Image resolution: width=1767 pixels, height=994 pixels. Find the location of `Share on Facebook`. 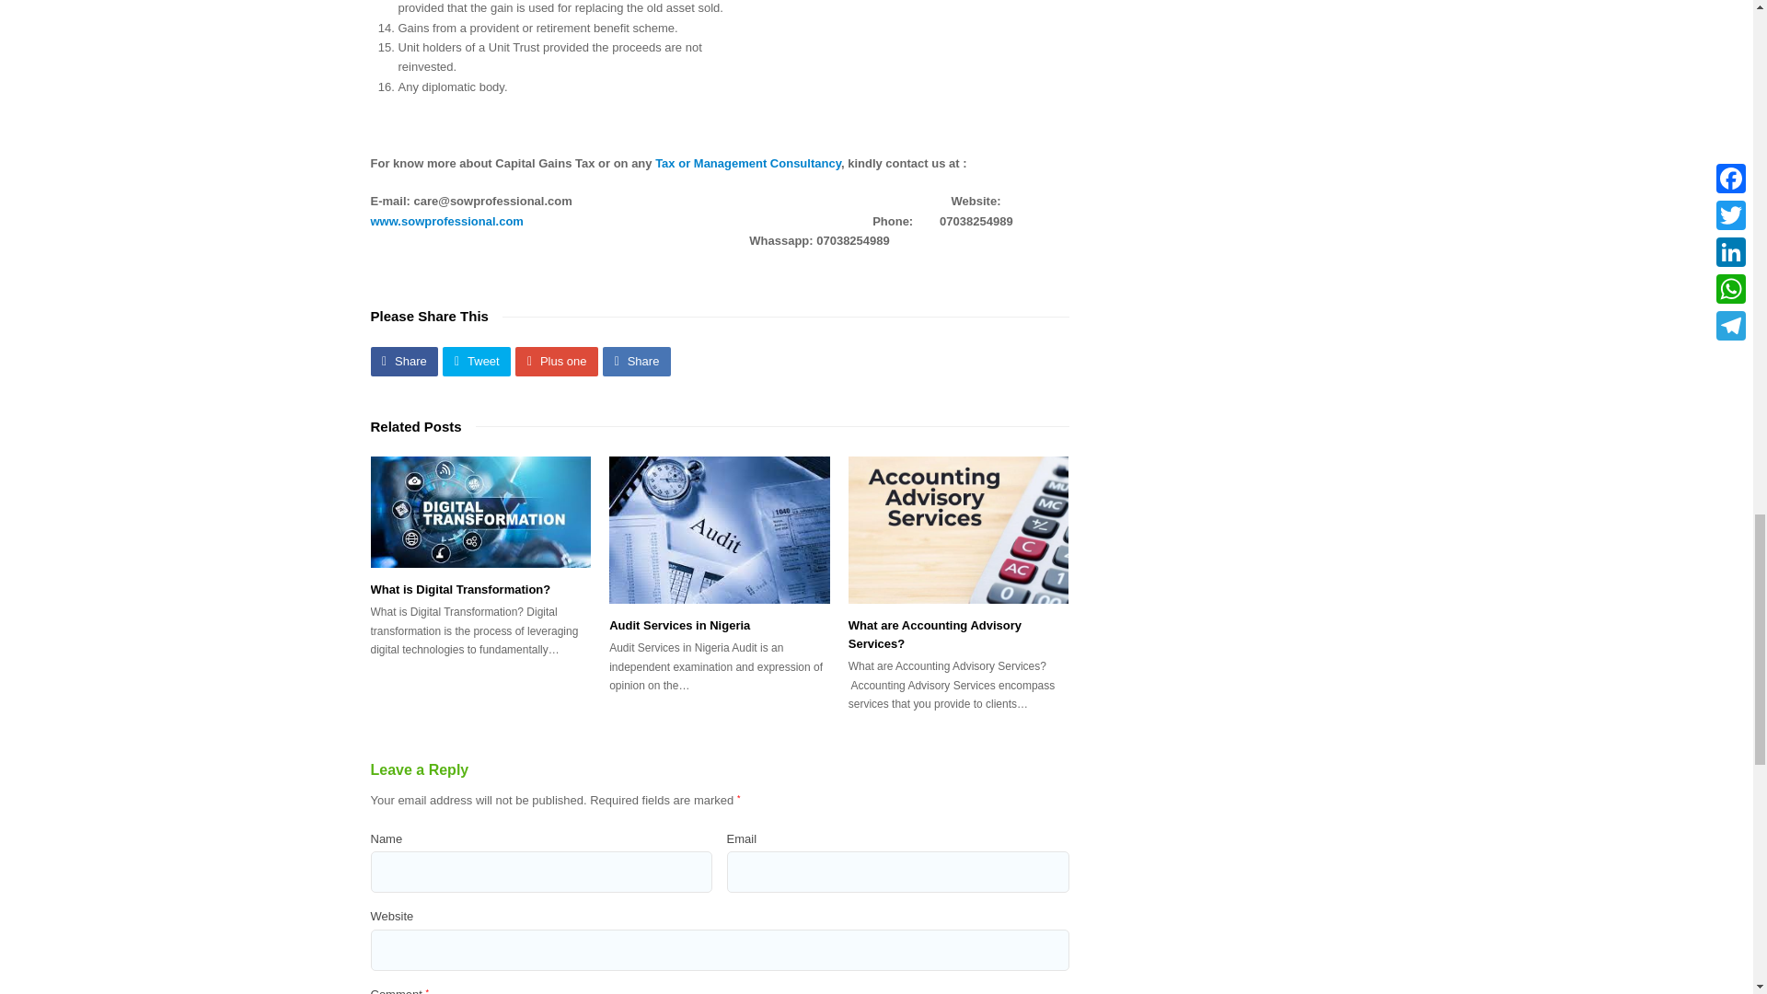

Share on Facebook is located at coordinates (403, 361).